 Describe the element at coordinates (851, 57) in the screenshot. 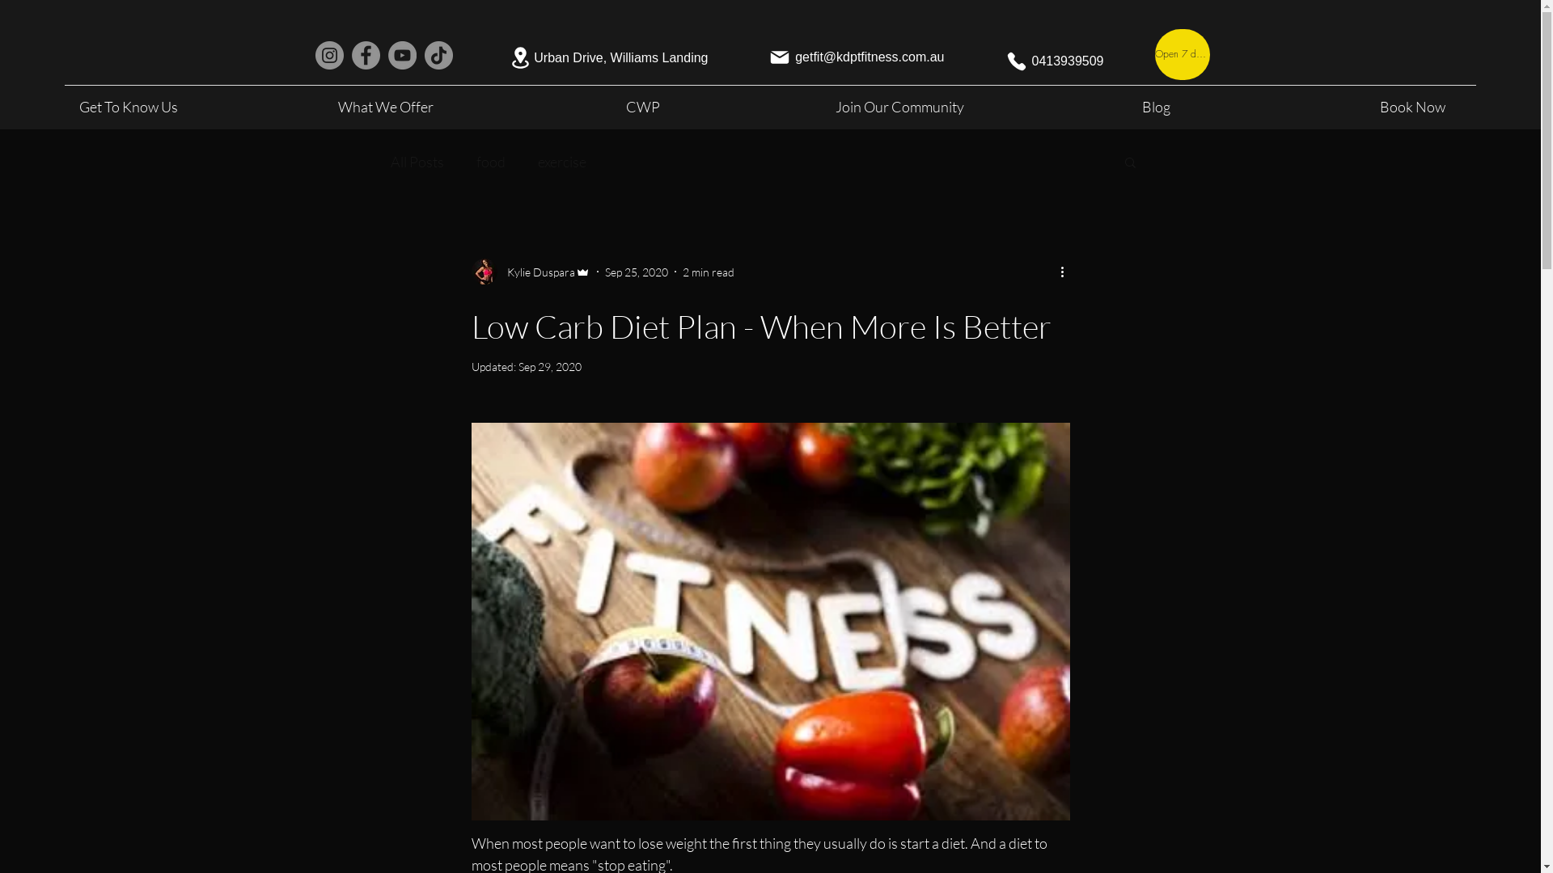

I see `getfit@kdptfitness.com.au` at that location.